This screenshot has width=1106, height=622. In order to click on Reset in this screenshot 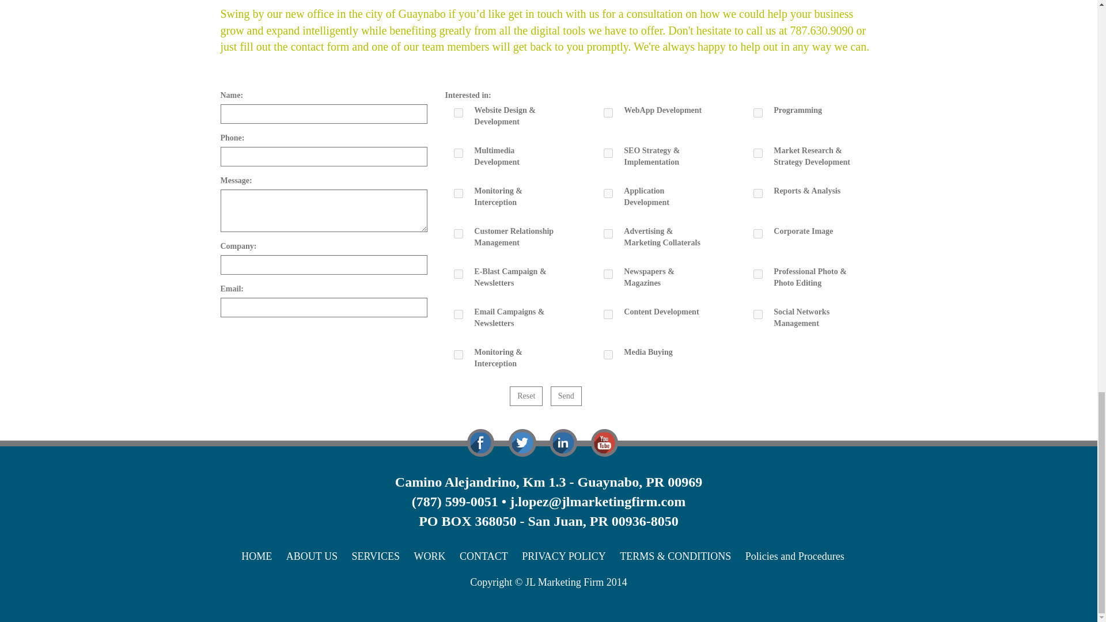, I will do `click(527, 396)`.